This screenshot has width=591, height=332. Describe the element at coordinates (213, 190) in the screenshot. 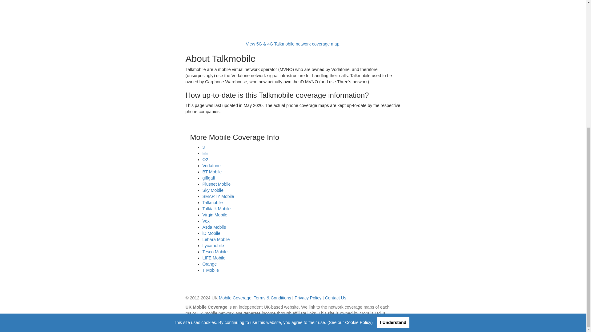

I see `Sky Mobile` at that location.